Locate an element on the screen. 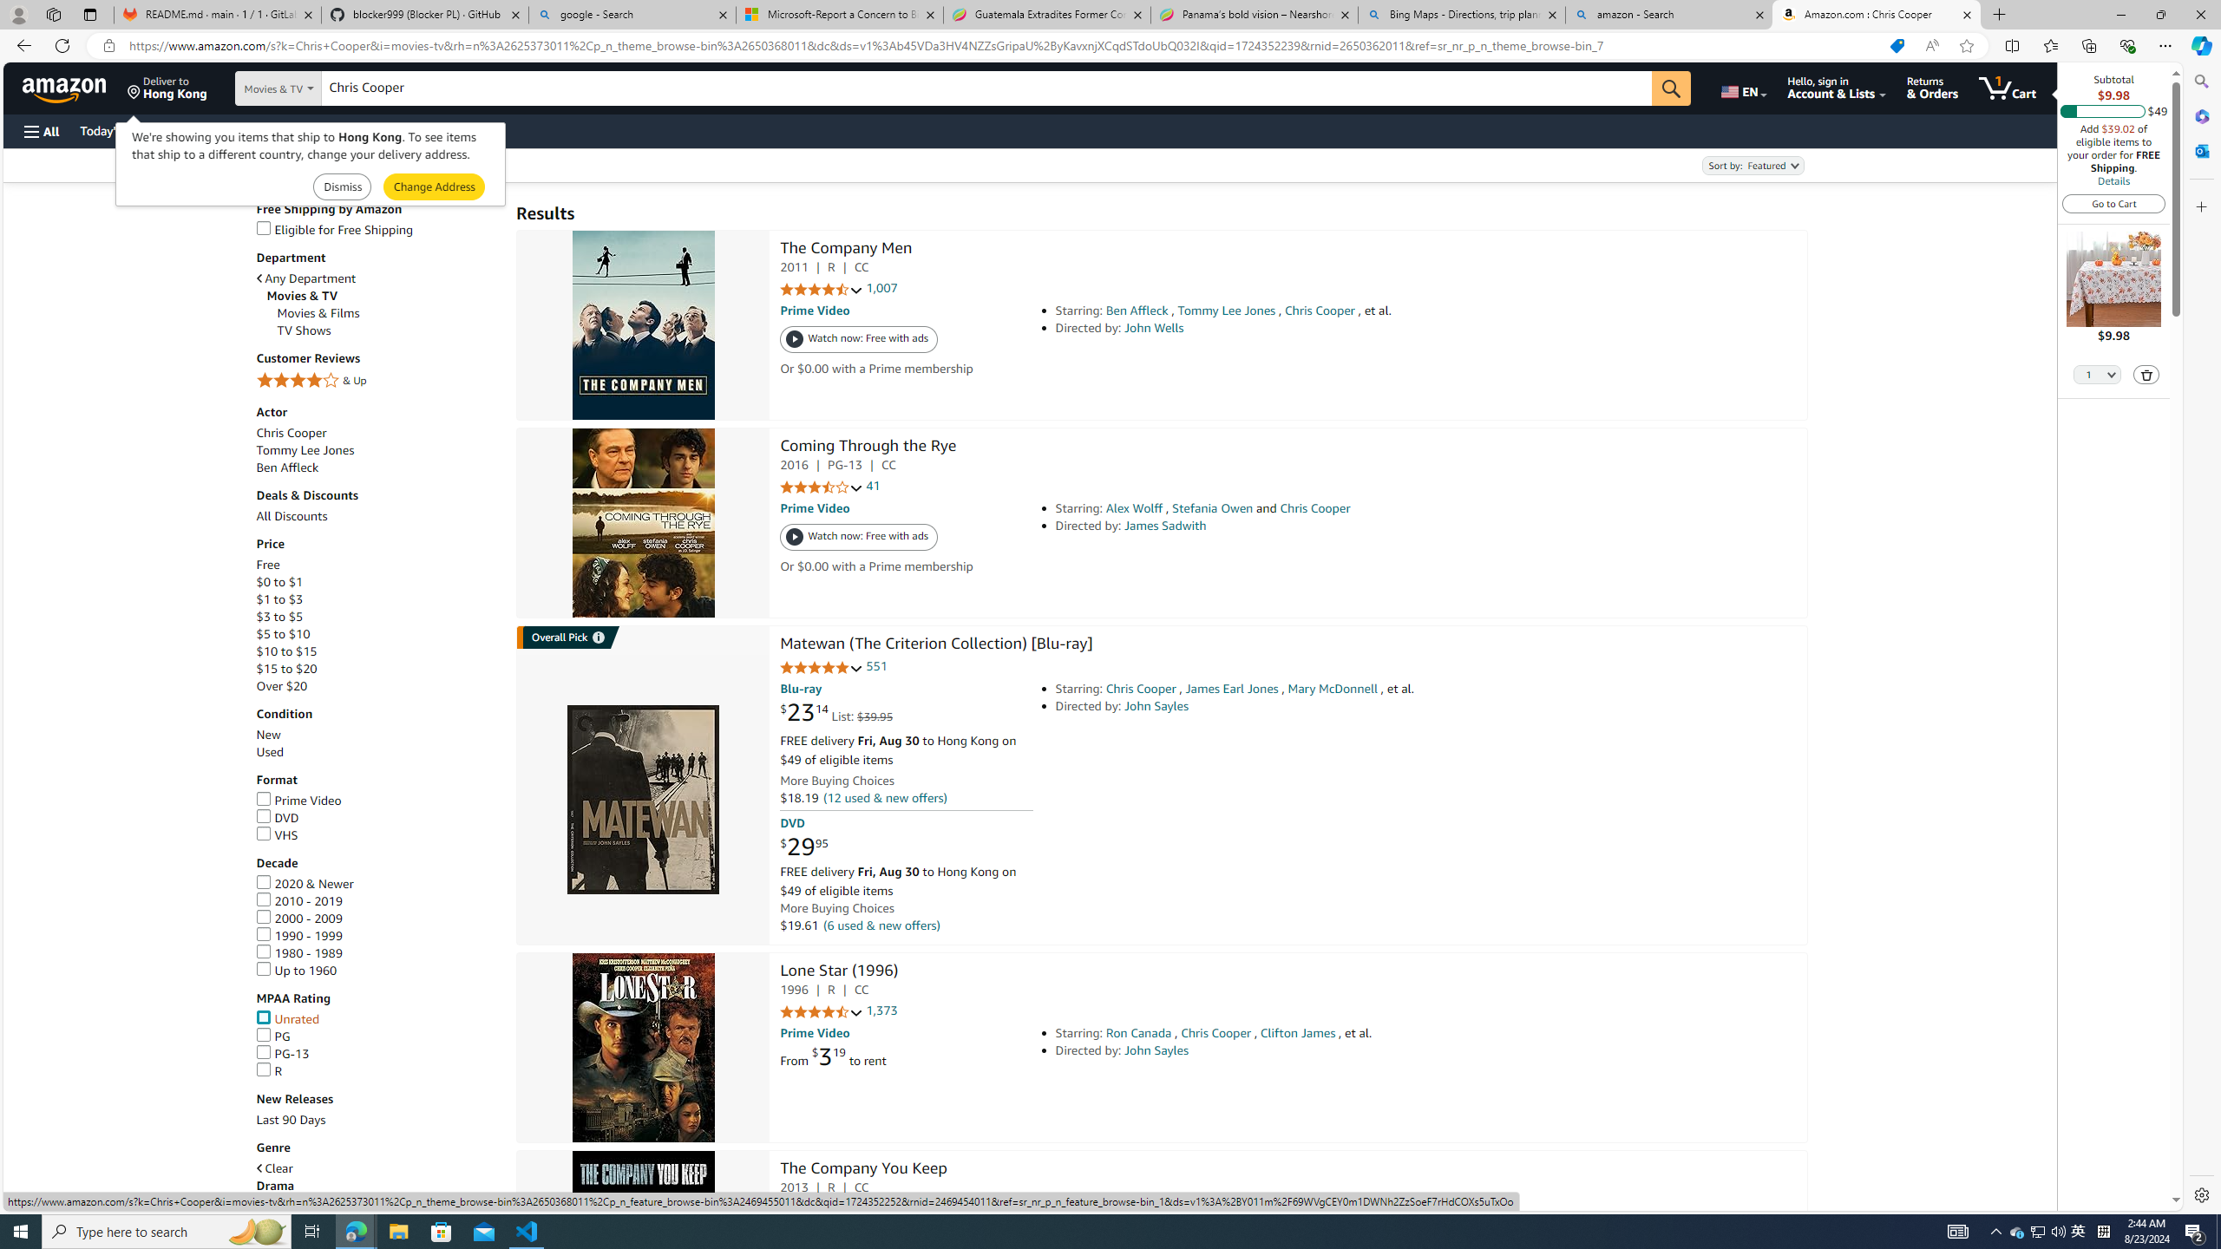 The image size is (2221, 1249). 4.8 out of 5 stars is located at coordinates (821, 668).